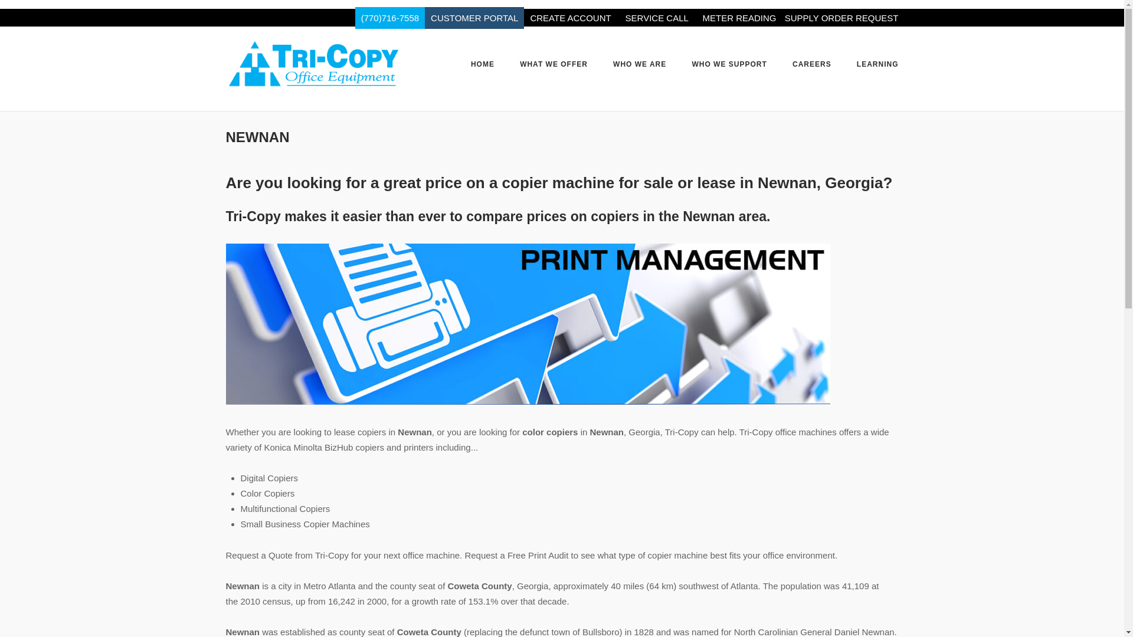 Image resolution: width=1133 pixels, height=637 pixels. Describe the element at coordinates (841, 18) in the screenshot. I see `SUPPLY ORDER REQUEST` at that location.